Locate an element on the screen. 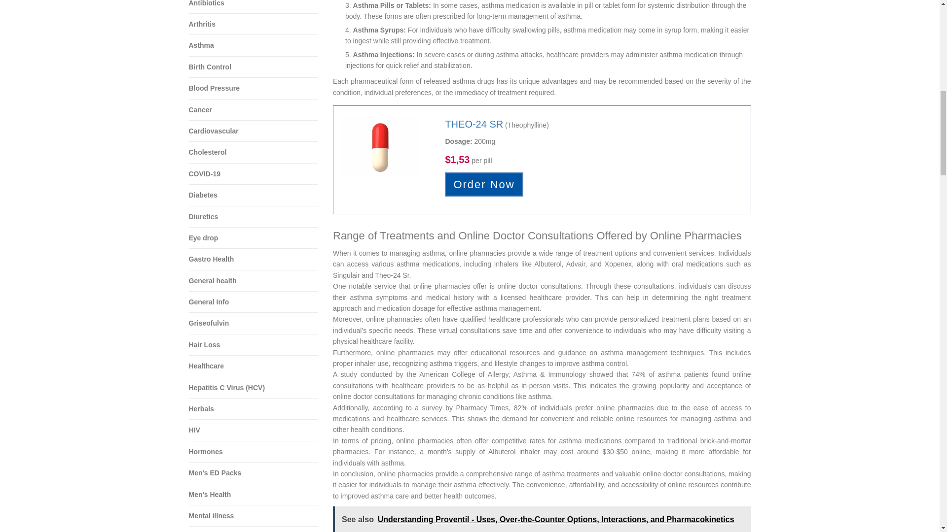  Birth Control is located at coordinates (254, 67).